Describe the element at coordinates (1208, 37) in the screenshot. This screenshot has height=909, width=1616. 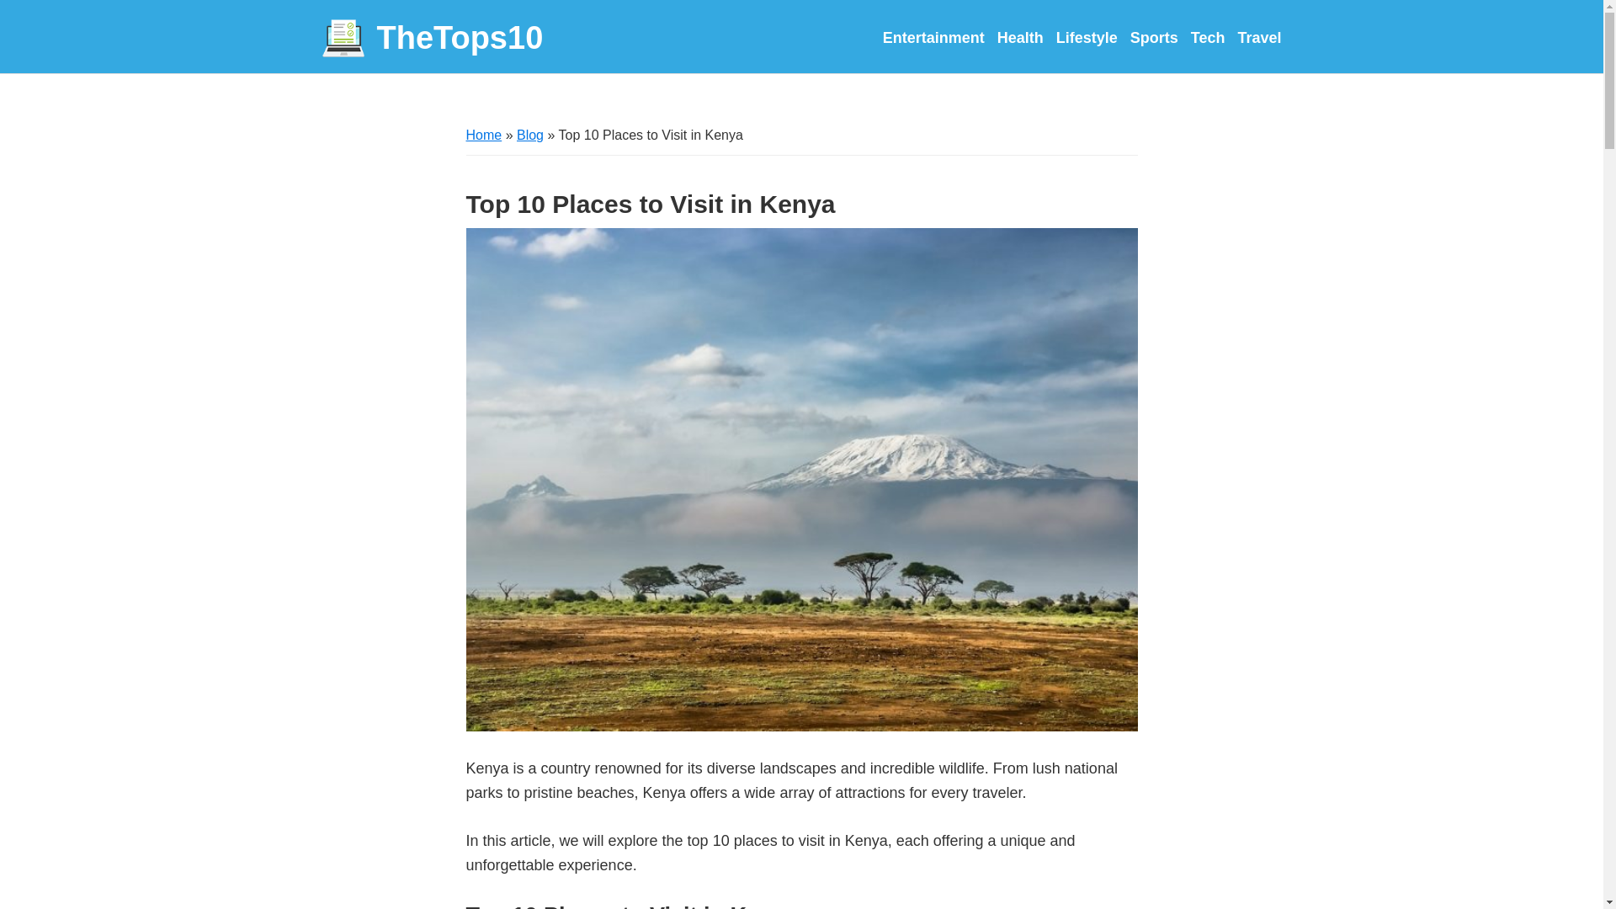
I see `Tech` at that location.